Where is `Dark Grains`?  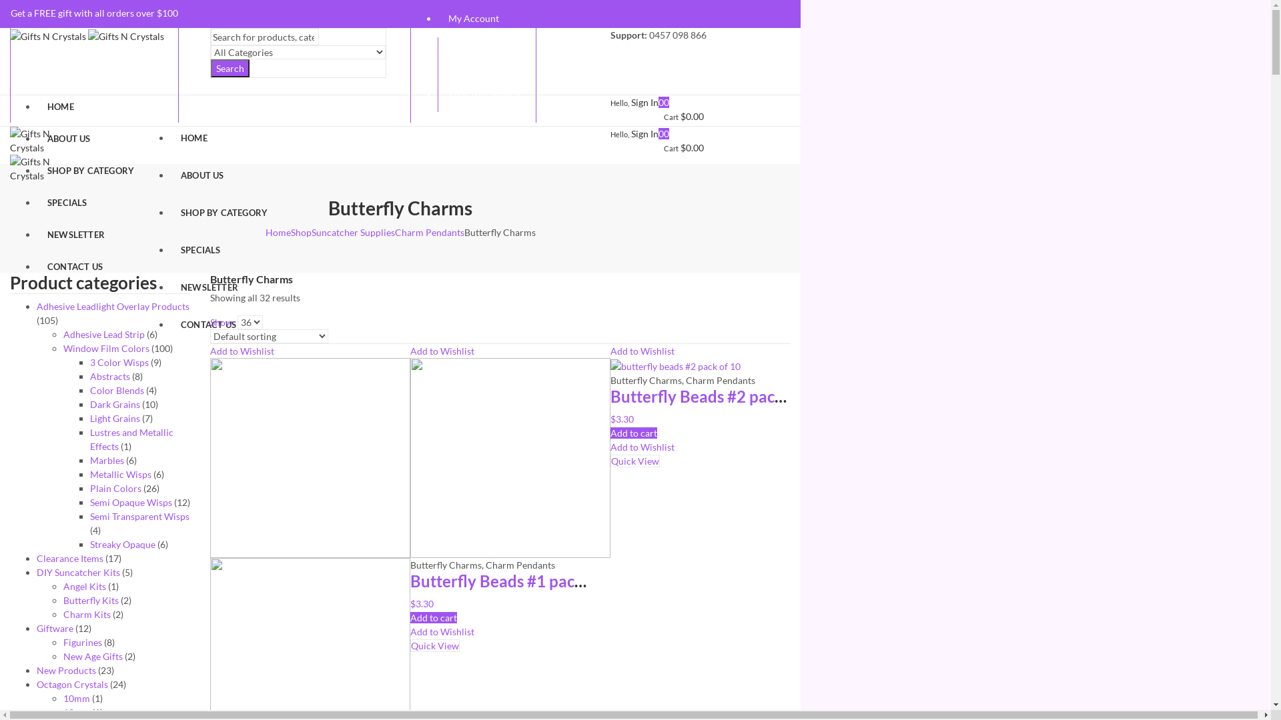
Dark Grains is located at coordinates (115, 404).